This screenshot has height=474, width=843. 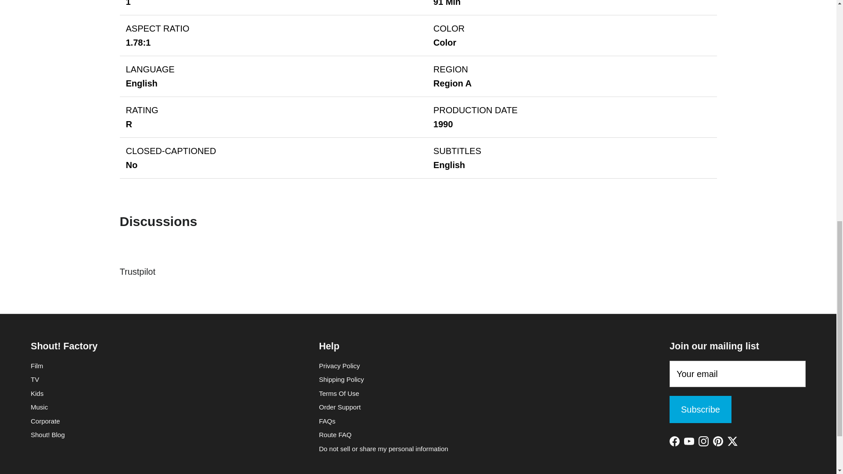 I want to click on Shout! Factory on Twitter, so click(x=732, y=441).